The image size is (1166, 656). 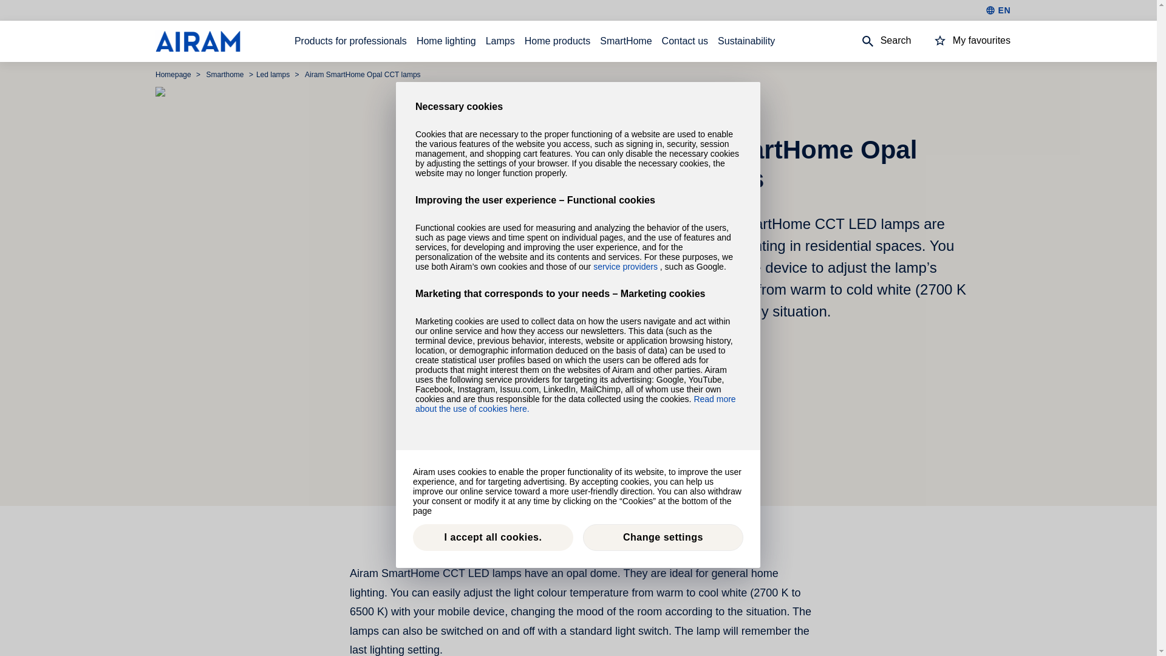 What do you see at coordinates (961, 41) in the screenshot?
I see `My favourites` at bounding box center [961, 41].